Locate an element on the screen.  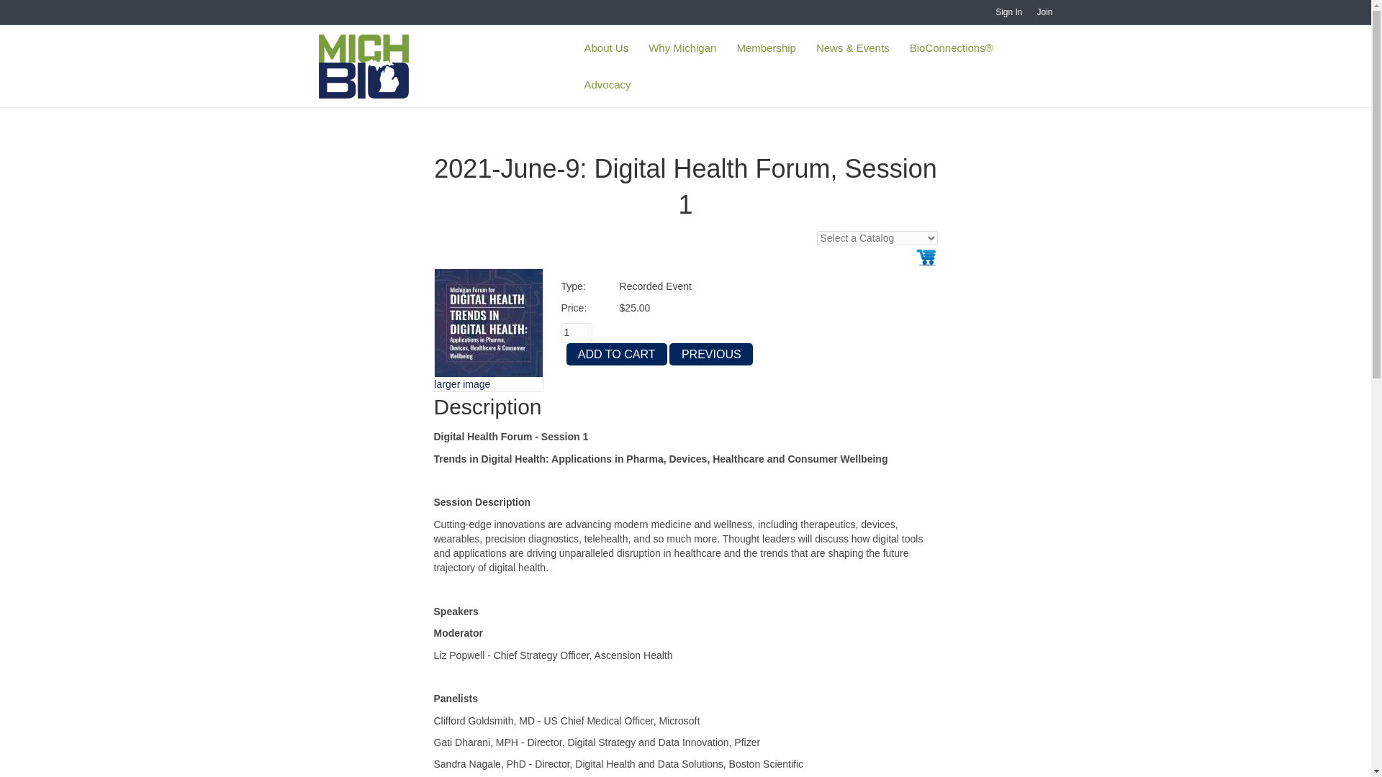
Join is located at coordinates (1044, 12).